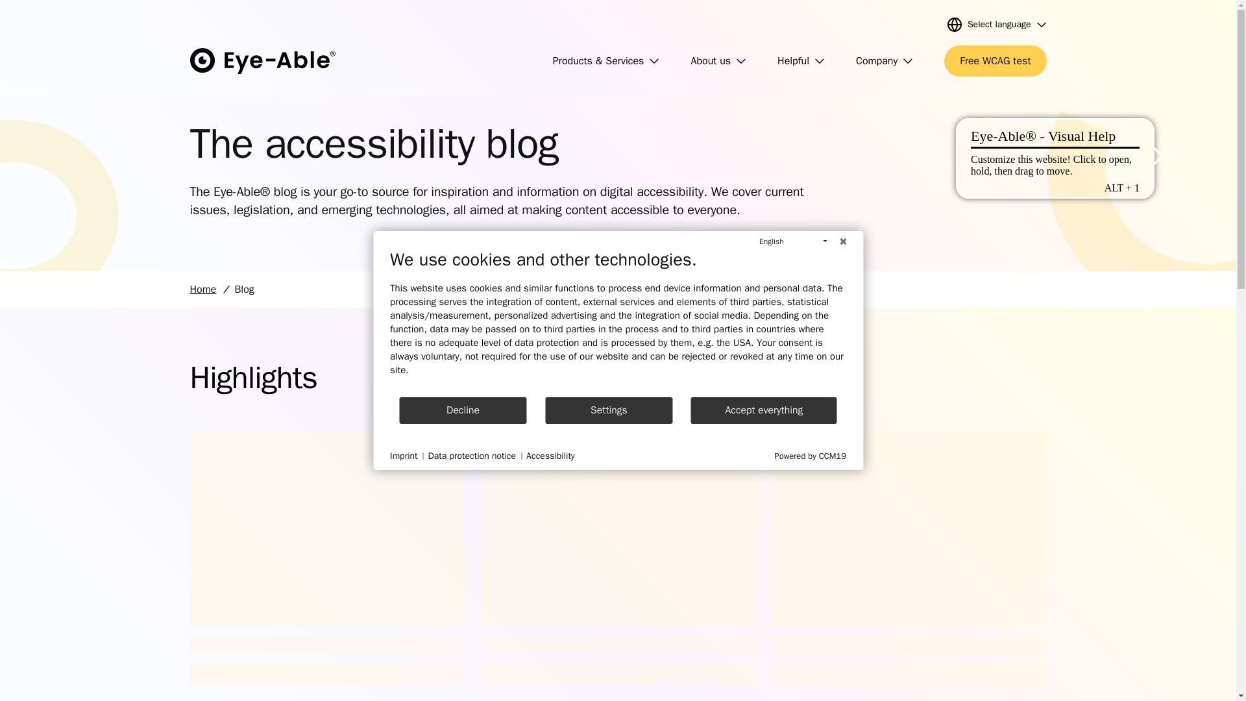  I want to click on Helpful, so click(801, 61).